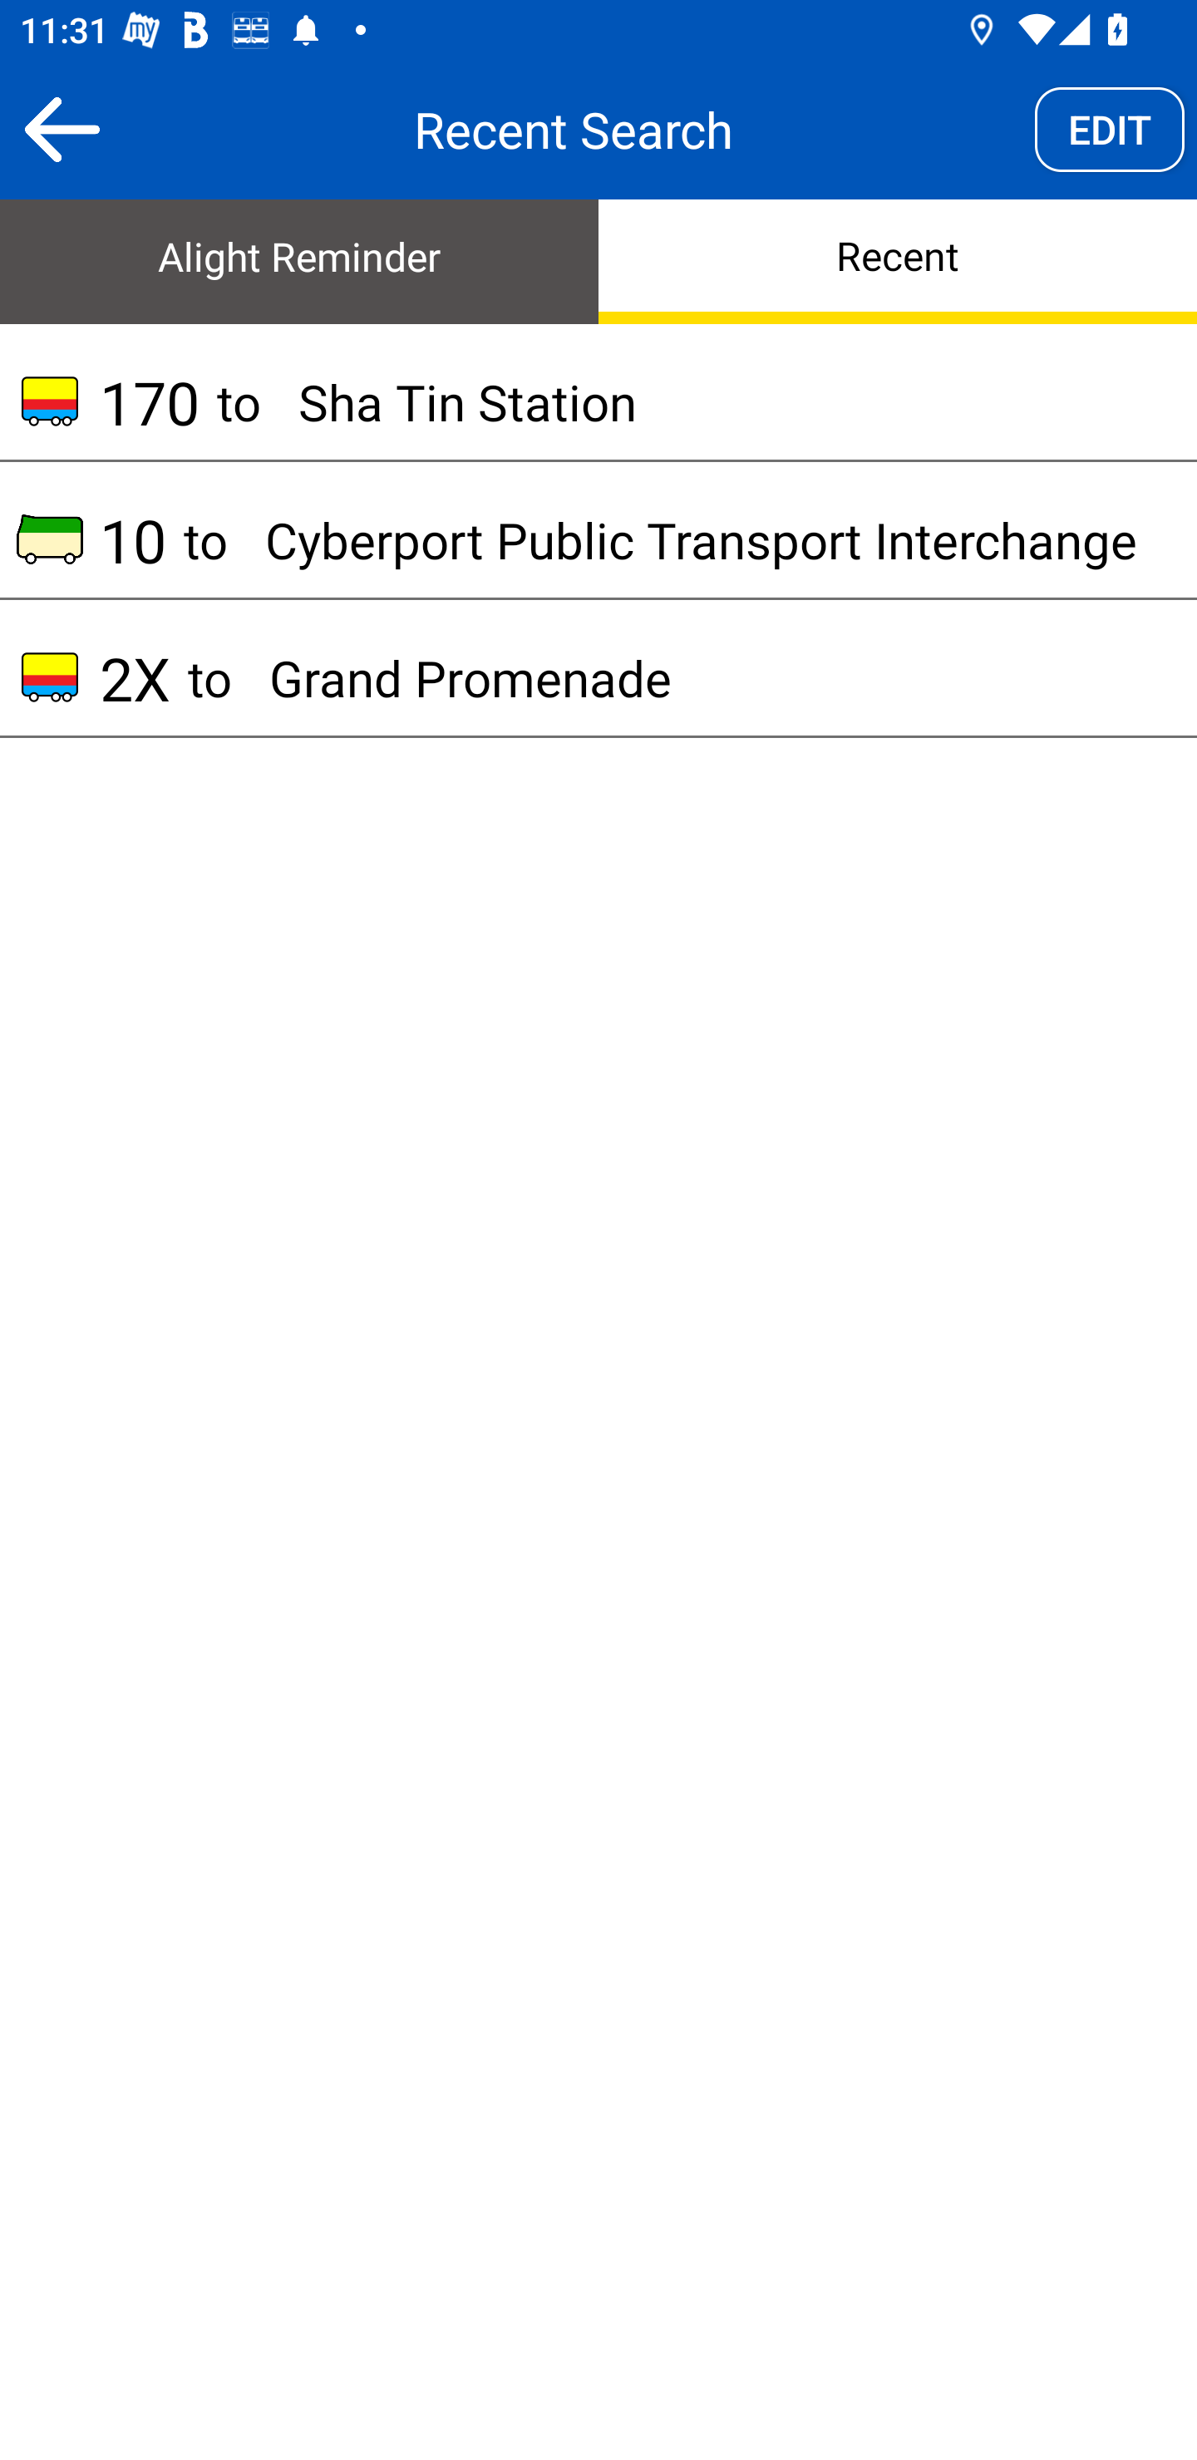 Image resolution: width=1197 pixels, height=2460 pixels. Describe the element at coordinates (898, 259) in the screenshot. I see `Recent selected` at that location.